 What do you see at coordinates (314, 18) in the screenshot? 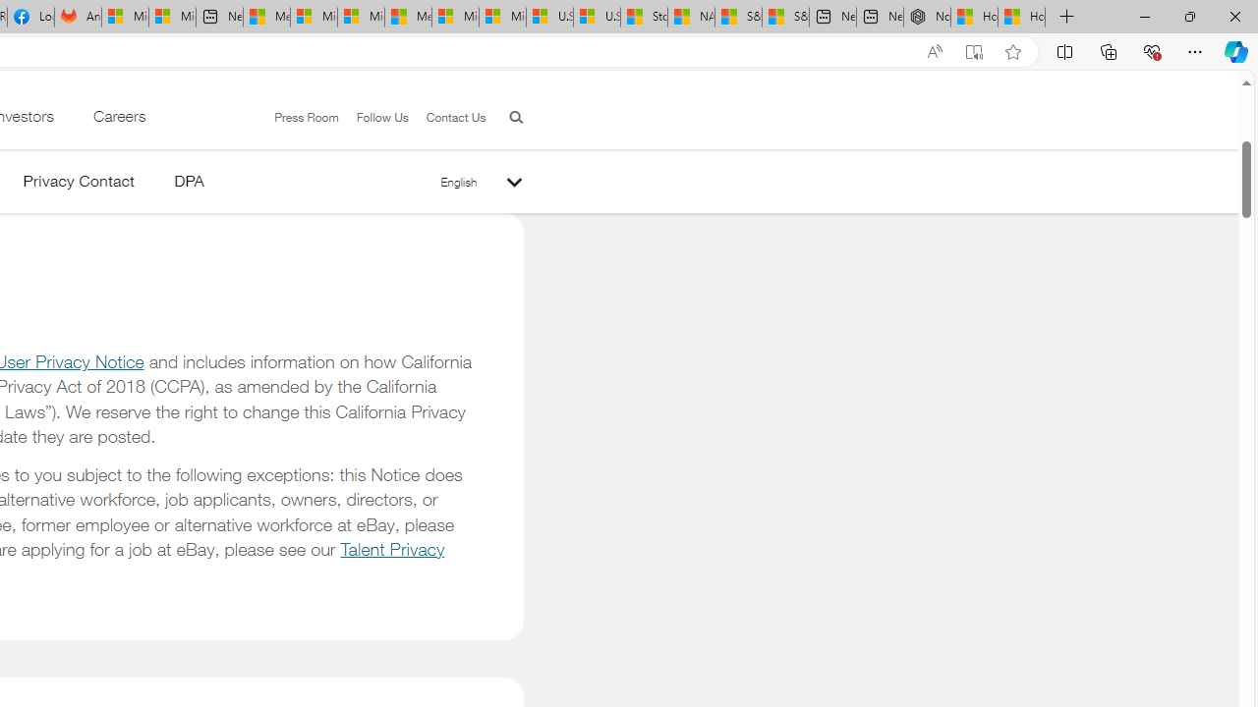
I see `Microsoft account | Privacy` at bounding box center [314, 18].